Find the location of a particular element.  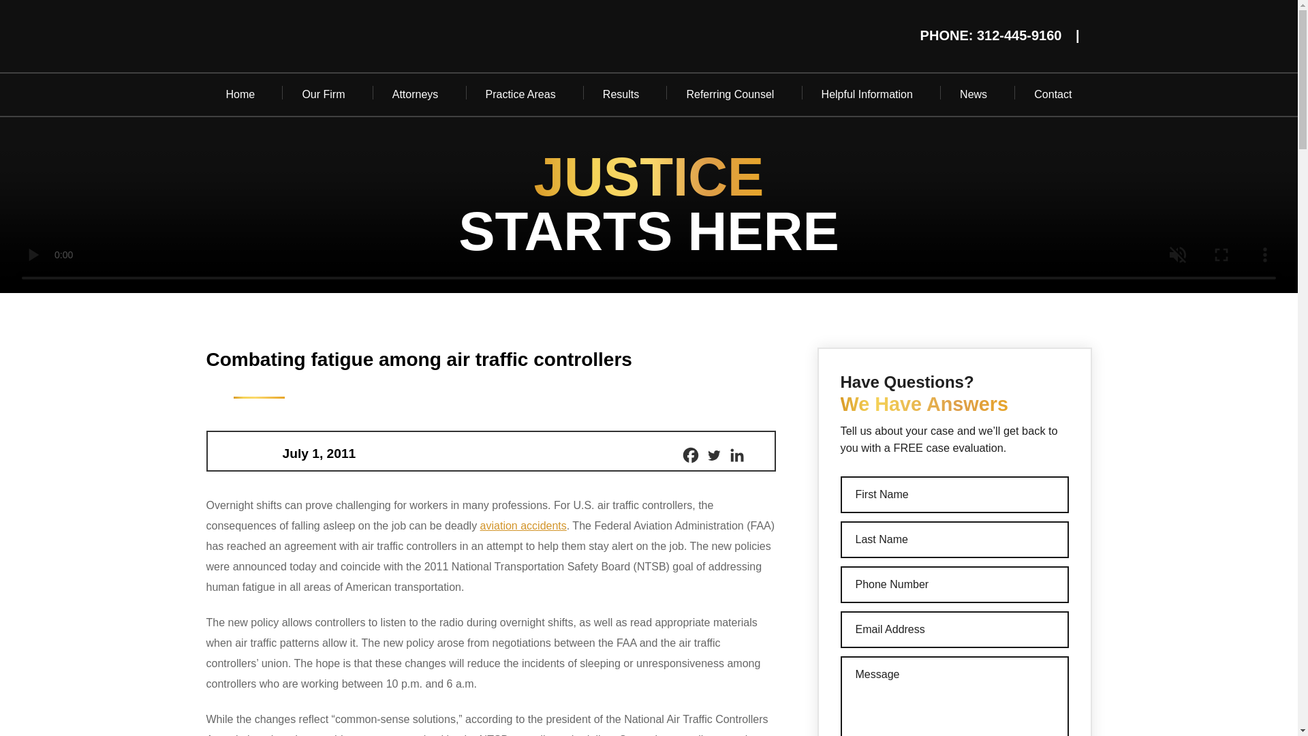

News is located at coordinates (974, 94).